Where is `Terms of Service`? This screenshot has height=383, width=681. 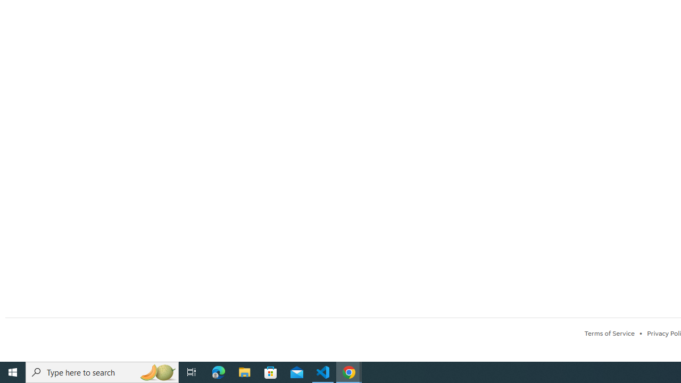 Terms of Service is located at coordinates (609, 333).